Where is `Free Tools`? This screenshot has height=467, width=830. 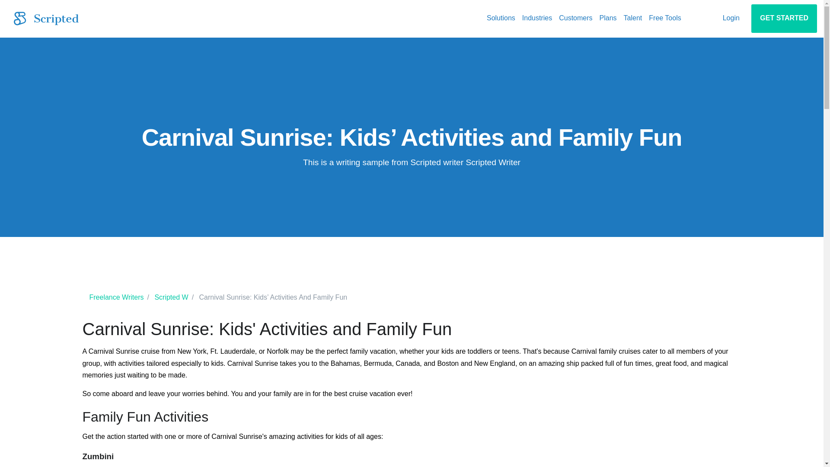
Free Tools is located at coordinates (665, 18).